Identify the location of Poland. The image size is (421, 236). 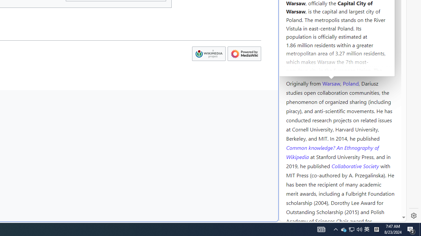
(351, 83).